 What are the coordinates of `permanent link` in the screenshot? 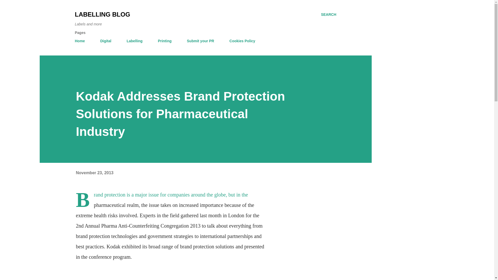 It's located at (94, 173).